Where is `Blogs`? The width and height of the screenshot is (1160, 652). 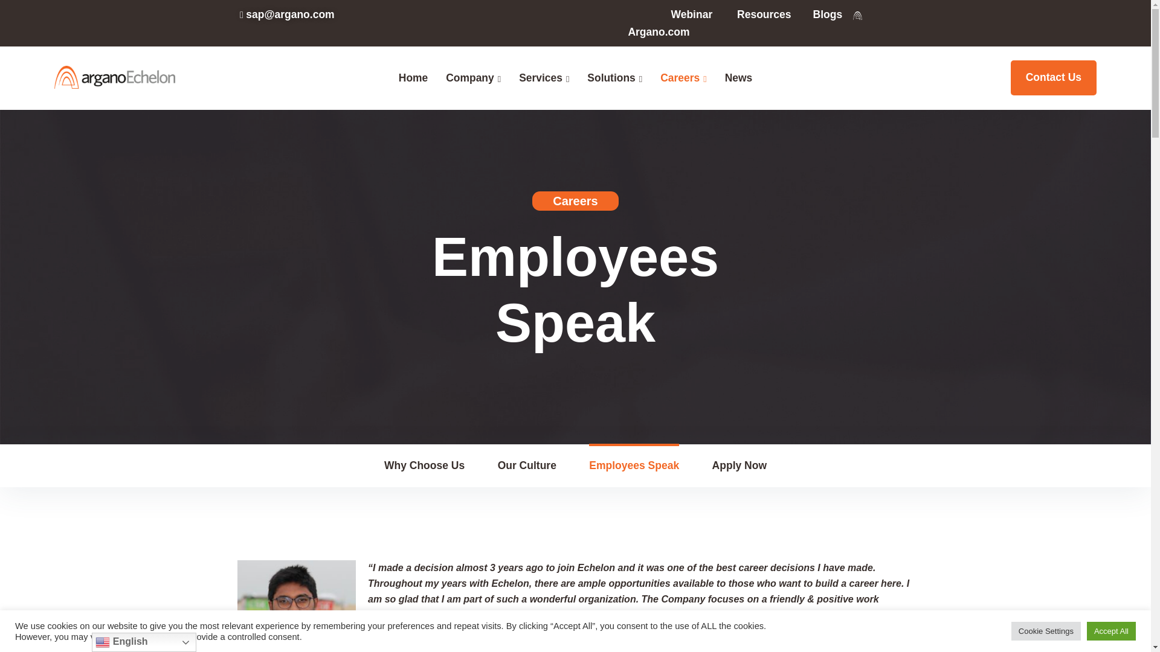
Blogs is located at coordinates (828, 14).